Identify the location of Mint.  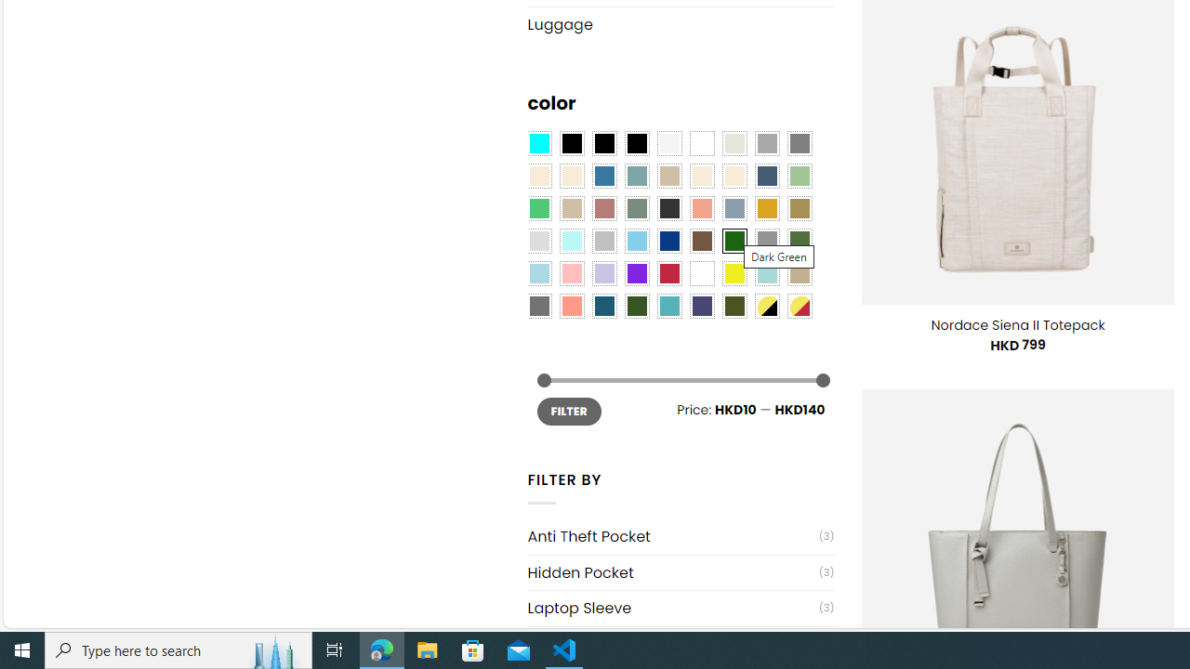
(571, 241).